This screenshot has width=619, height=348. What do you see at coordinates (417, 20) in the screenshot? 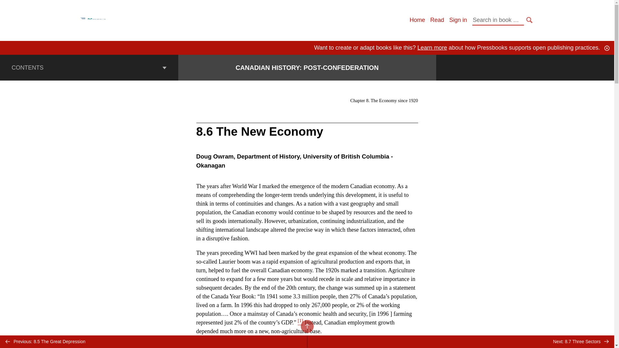
I see `Home` at bounding box center [417, 20].